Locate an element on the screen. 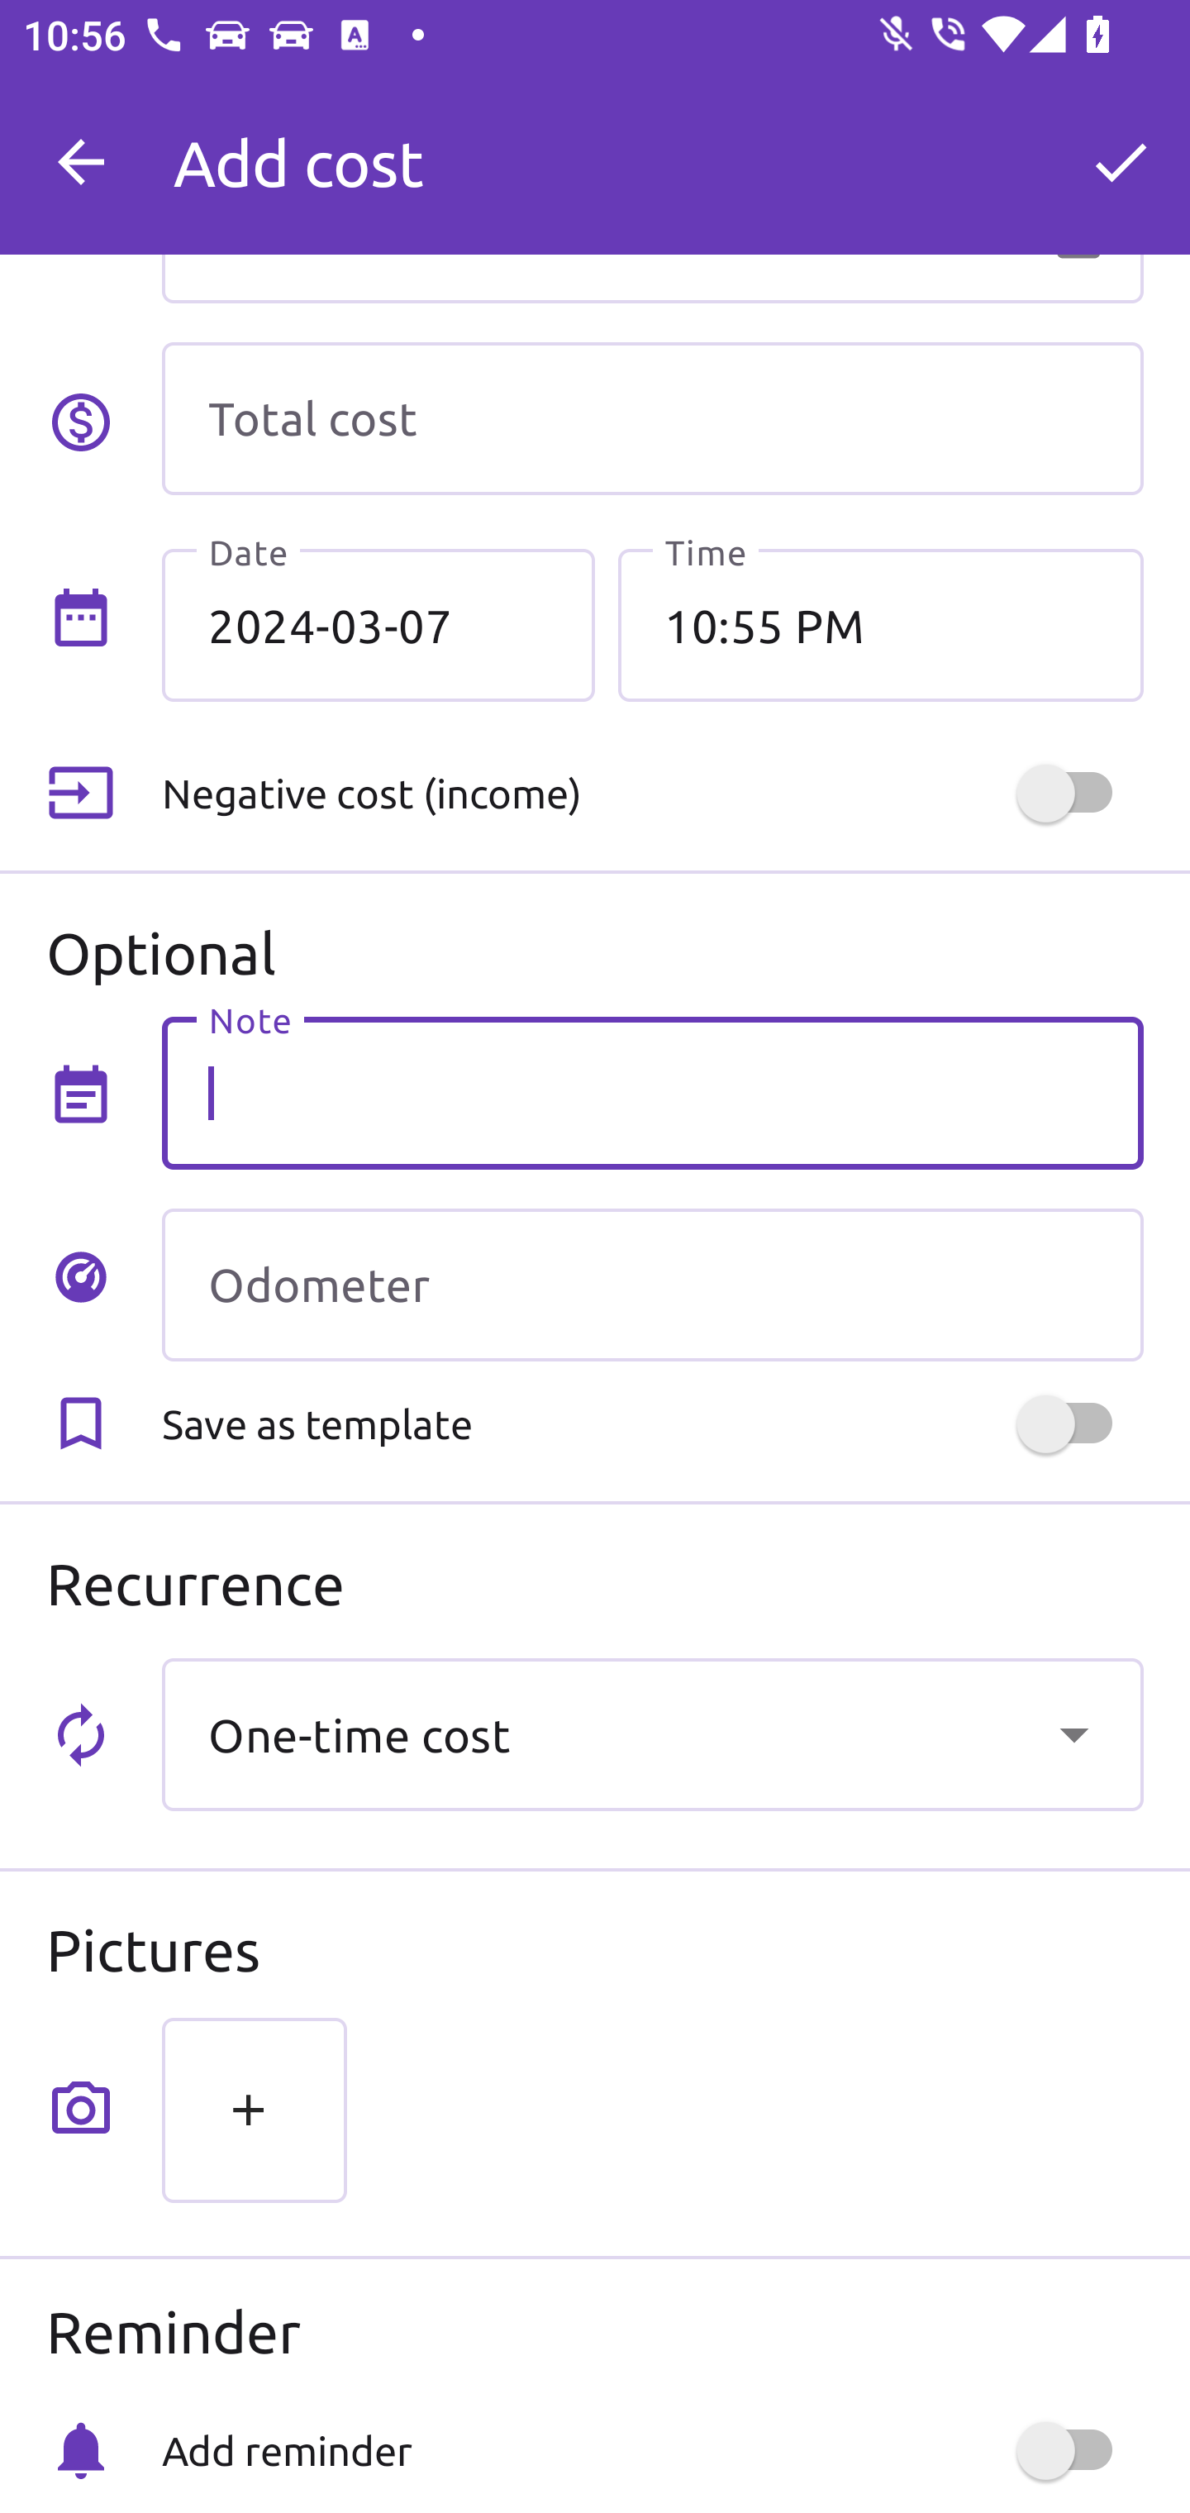  10:55 PM is located at coordinates (880, 624).